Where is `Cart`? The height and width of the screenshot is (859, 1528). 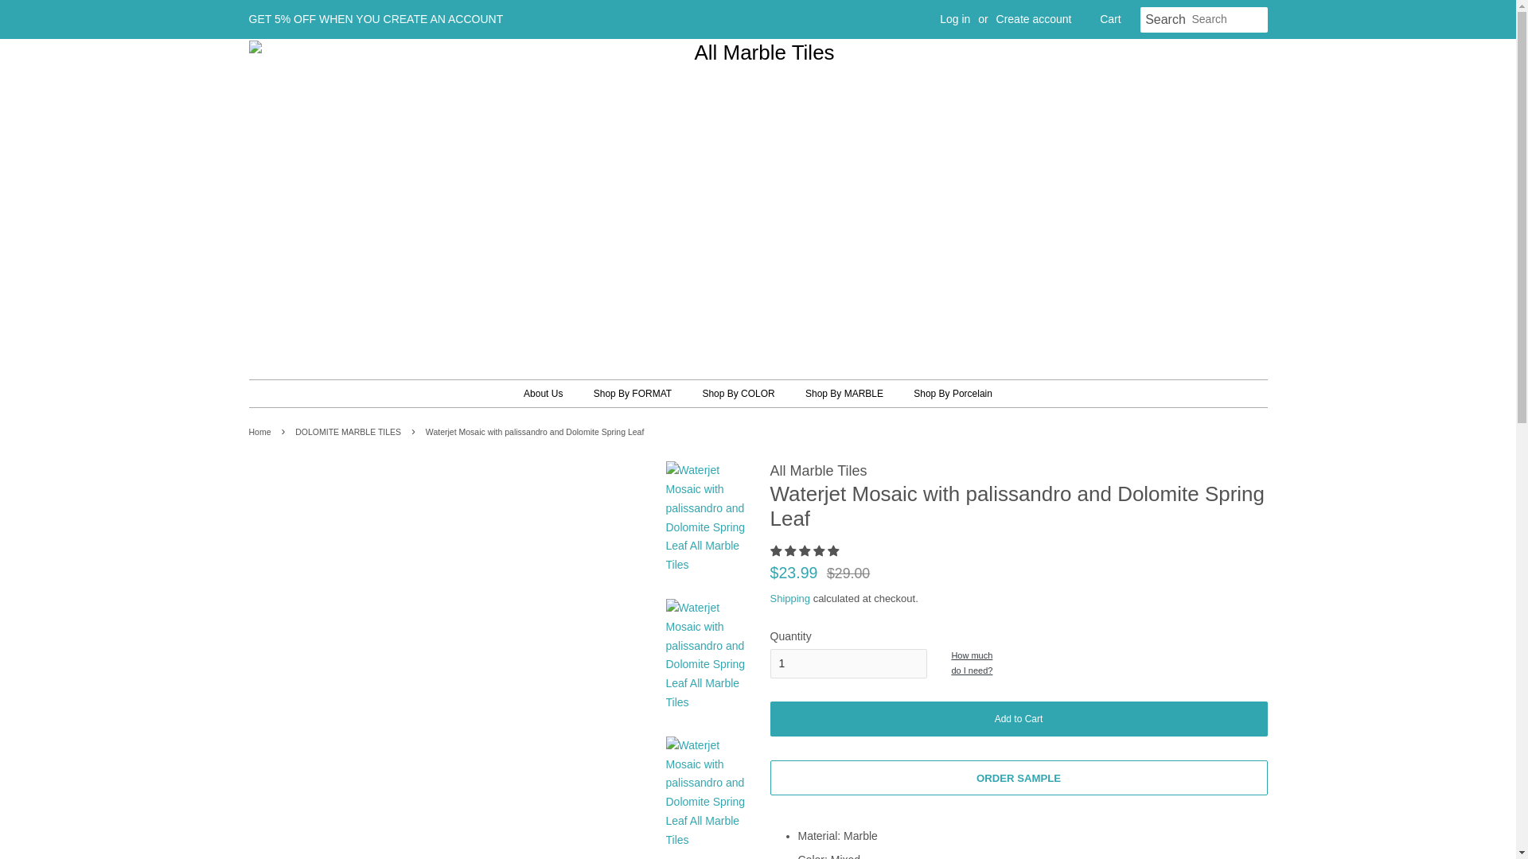
Cart is located at coordinates (1109, 19).